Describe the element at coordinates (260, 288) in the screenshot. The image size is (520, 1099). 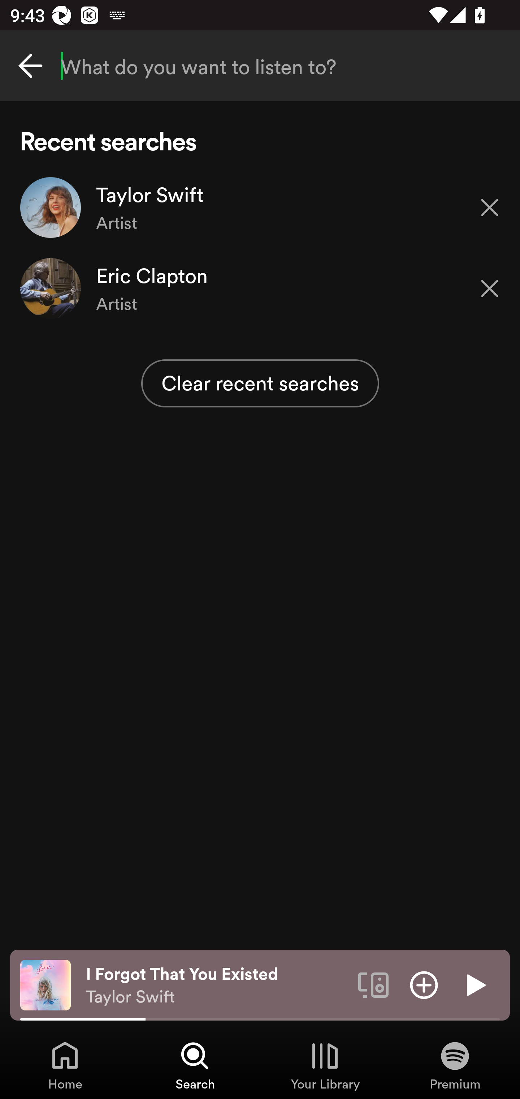
I see `Eric Clapton Artist Remove` at that location.